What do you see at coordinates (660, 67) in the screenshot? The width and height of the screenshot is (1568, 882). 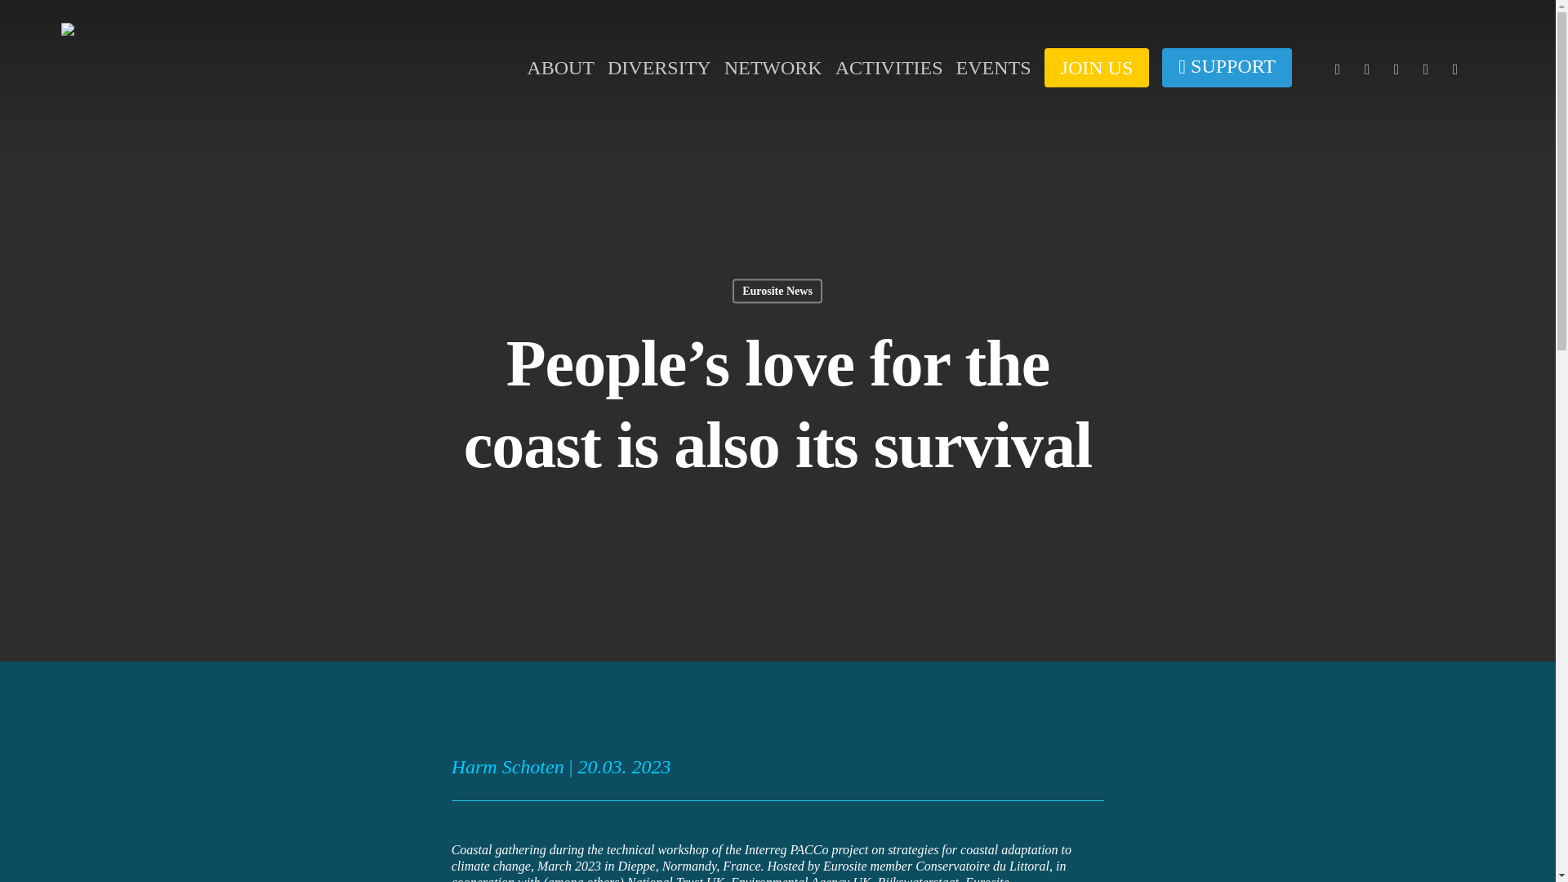 I see `DIVERSITY` at bounding box center [660, 67].